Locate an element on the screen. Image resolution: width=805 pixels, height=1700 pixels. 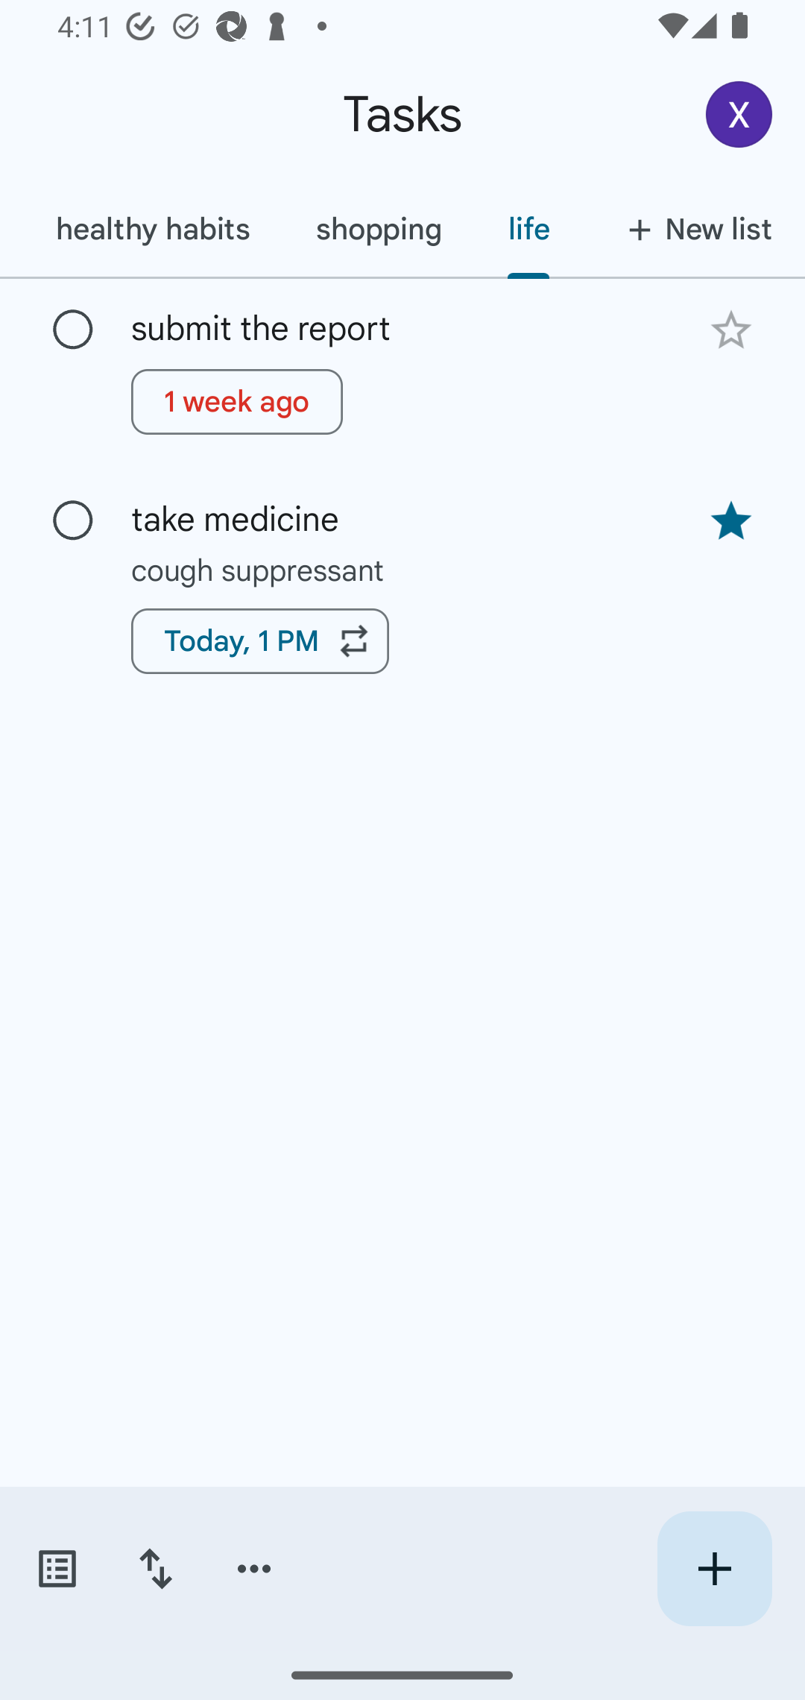
shopping is located at coordinates (379, 229).